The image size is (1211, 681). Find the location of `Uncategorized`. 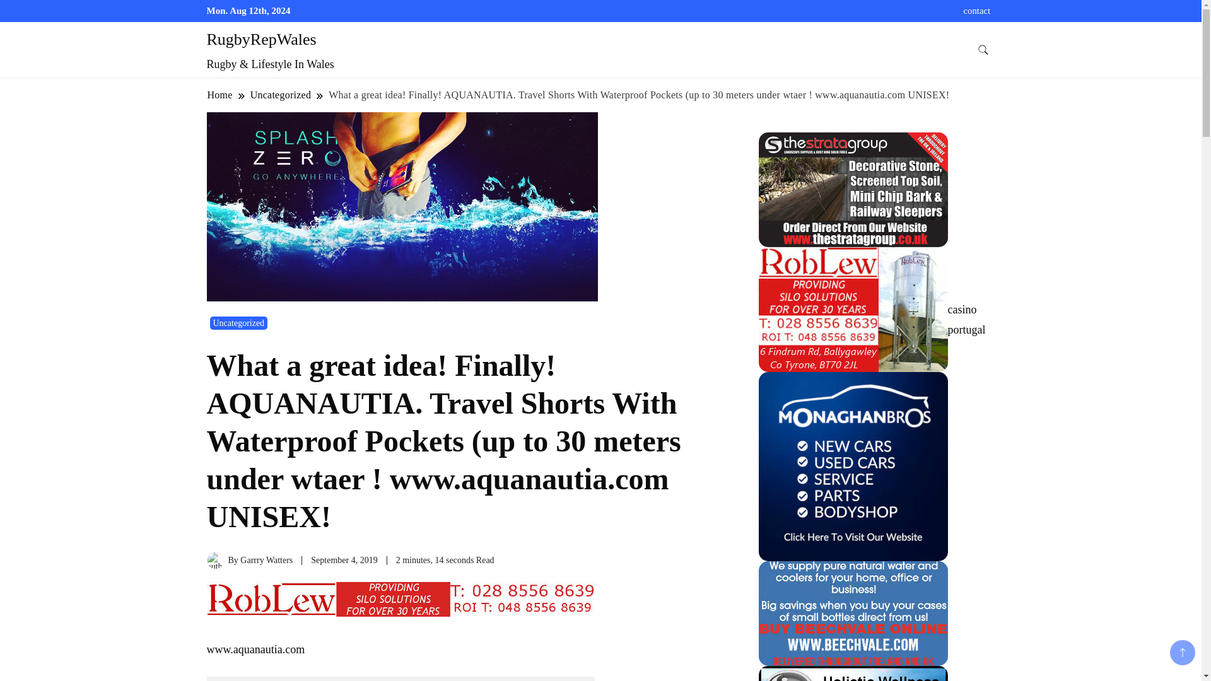

Uncategorized is located at coordinates (281, 95).